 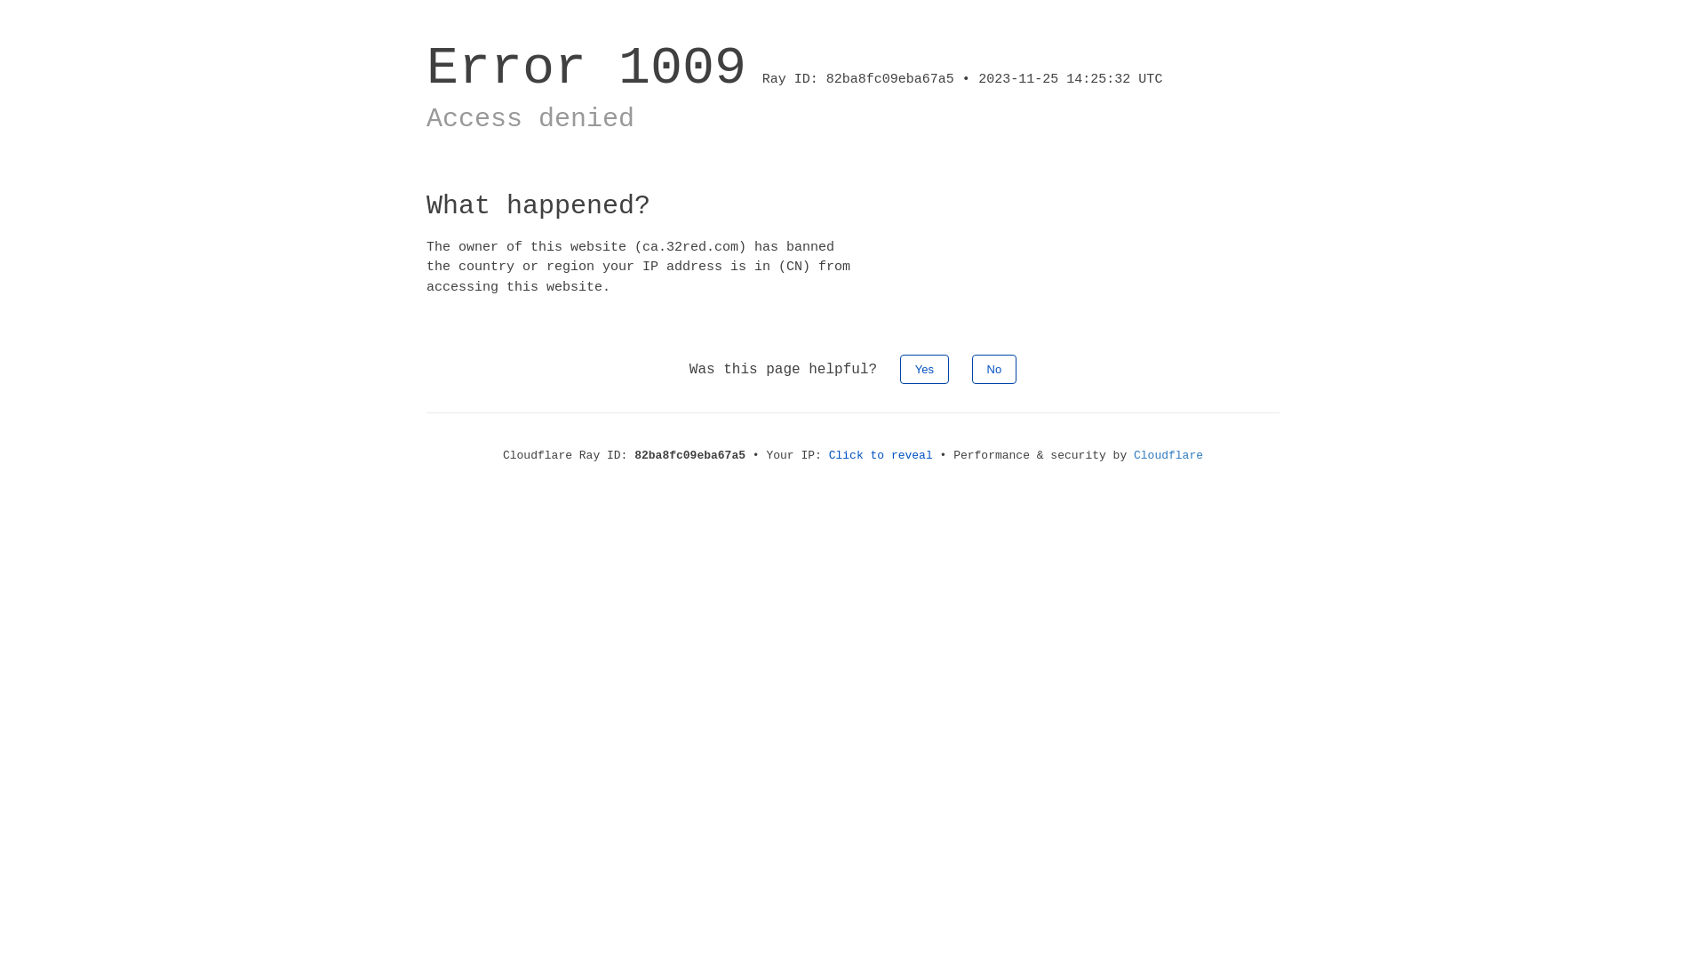 I want to click on Click to reveal, so click(x=881, y=455).